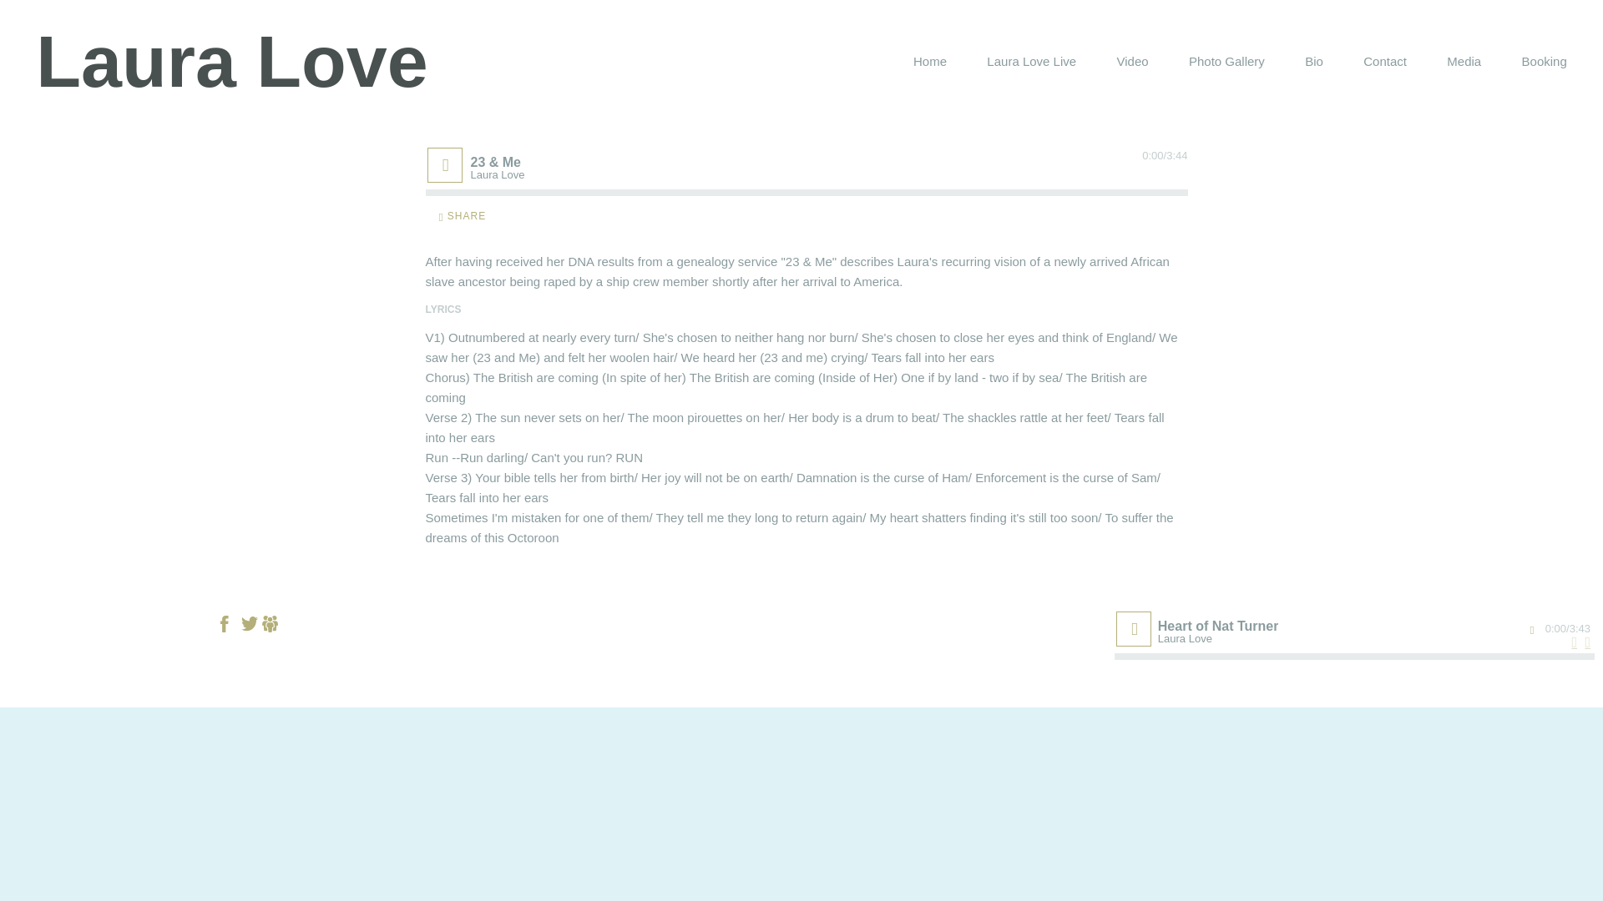 The image size is (1603, 901). Describe the element at coordinates (1464, 62) in the screenshot. I see `Media` at that location.